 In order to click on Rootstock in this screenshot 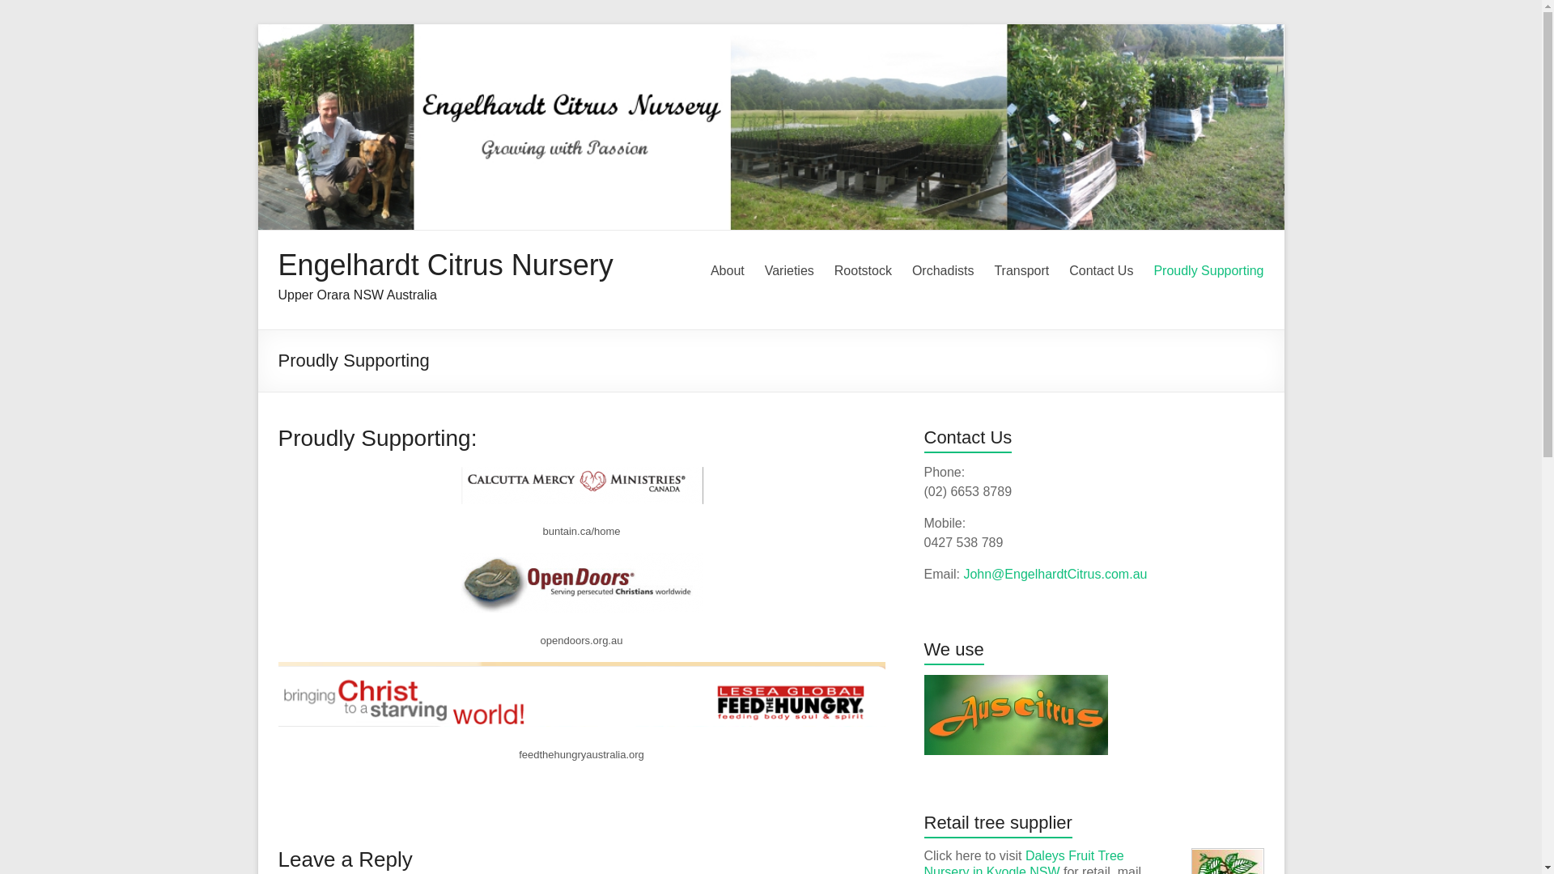, I will do `click(863, 271)`.